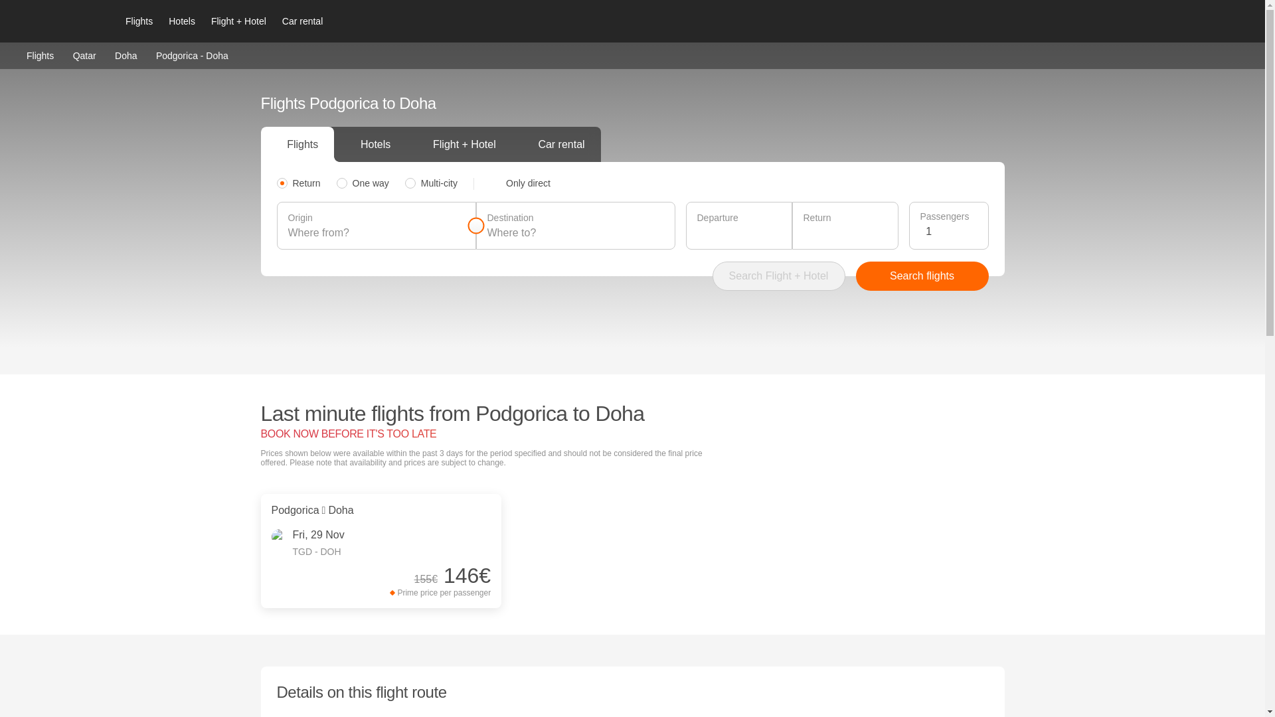 The width and height of the screenshot is (1275, 717). Describe the element at coordinates (84, 54) in the screenshot. I see `Qatar` at that location.